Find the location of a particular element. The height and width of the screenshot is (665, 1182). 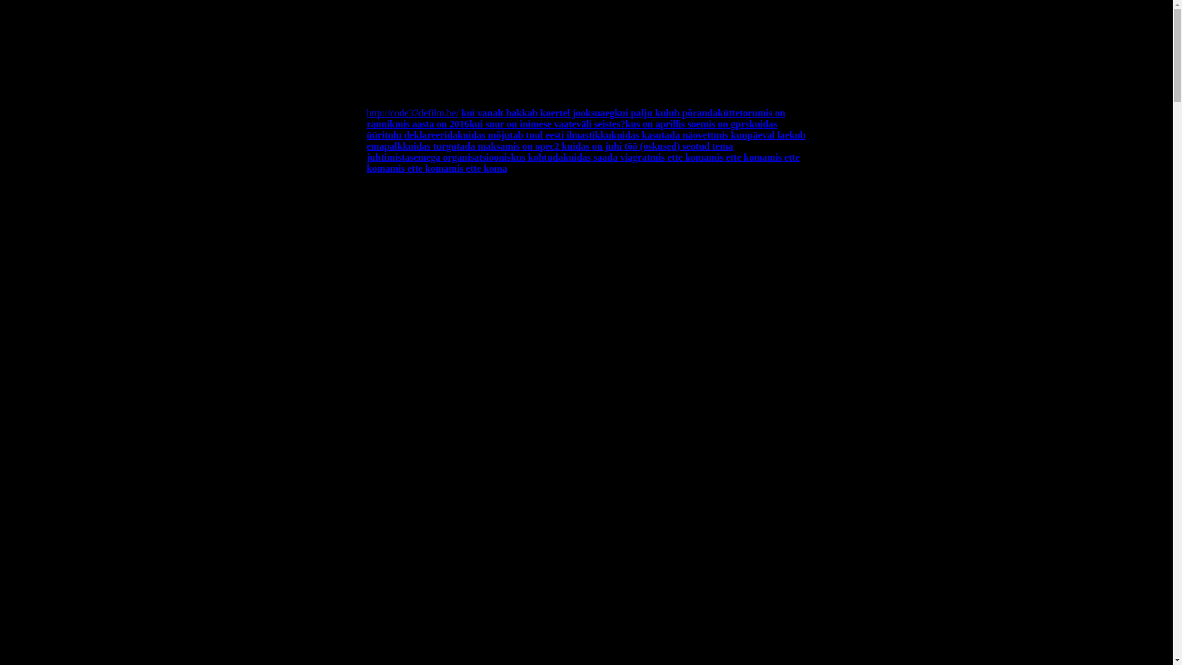

kui vanalt hakkab koertel jooksuaeg is located at coordinates (538, 113).